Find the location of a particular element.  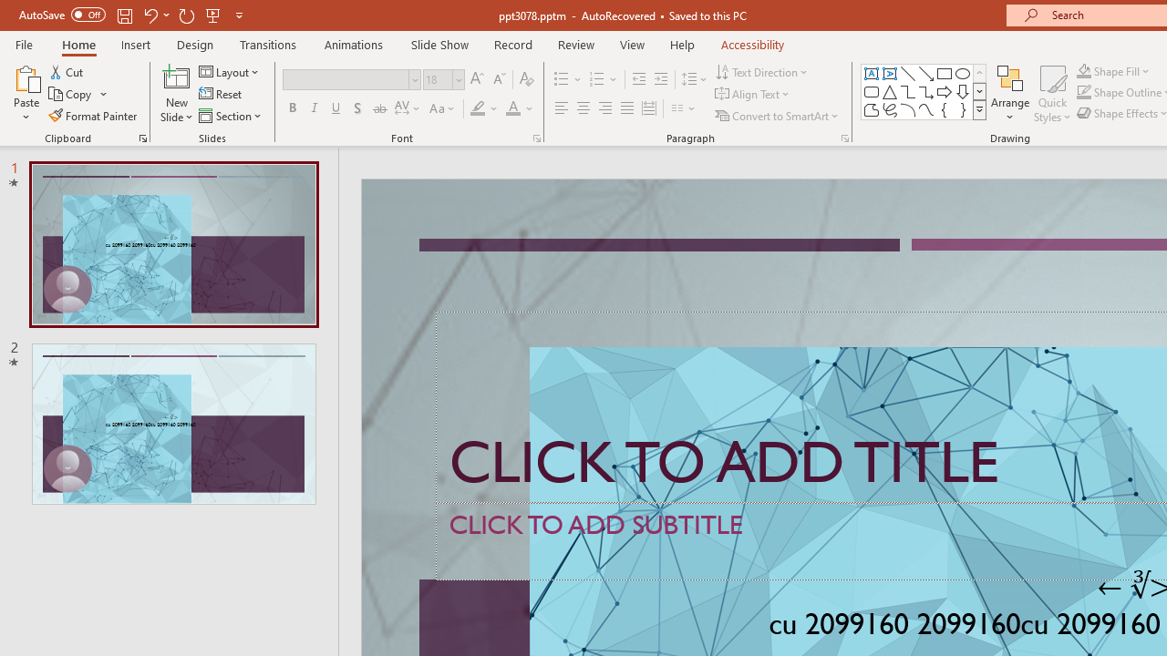

Line Spacing is located at coordinates (695, 80).